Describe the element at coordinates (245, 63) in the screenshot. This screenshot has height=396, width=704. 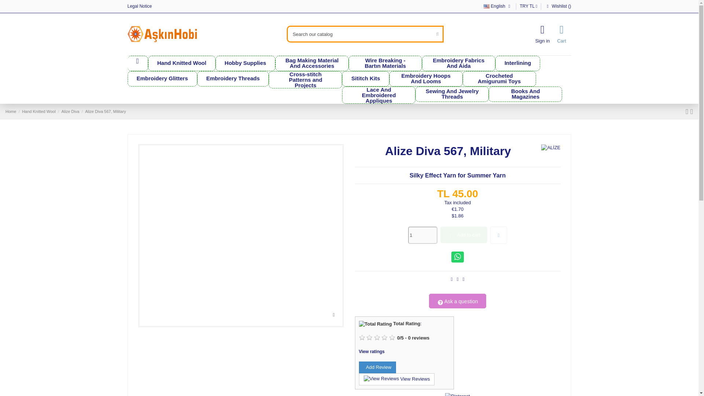
I see `Hobby Supplies` at that location.